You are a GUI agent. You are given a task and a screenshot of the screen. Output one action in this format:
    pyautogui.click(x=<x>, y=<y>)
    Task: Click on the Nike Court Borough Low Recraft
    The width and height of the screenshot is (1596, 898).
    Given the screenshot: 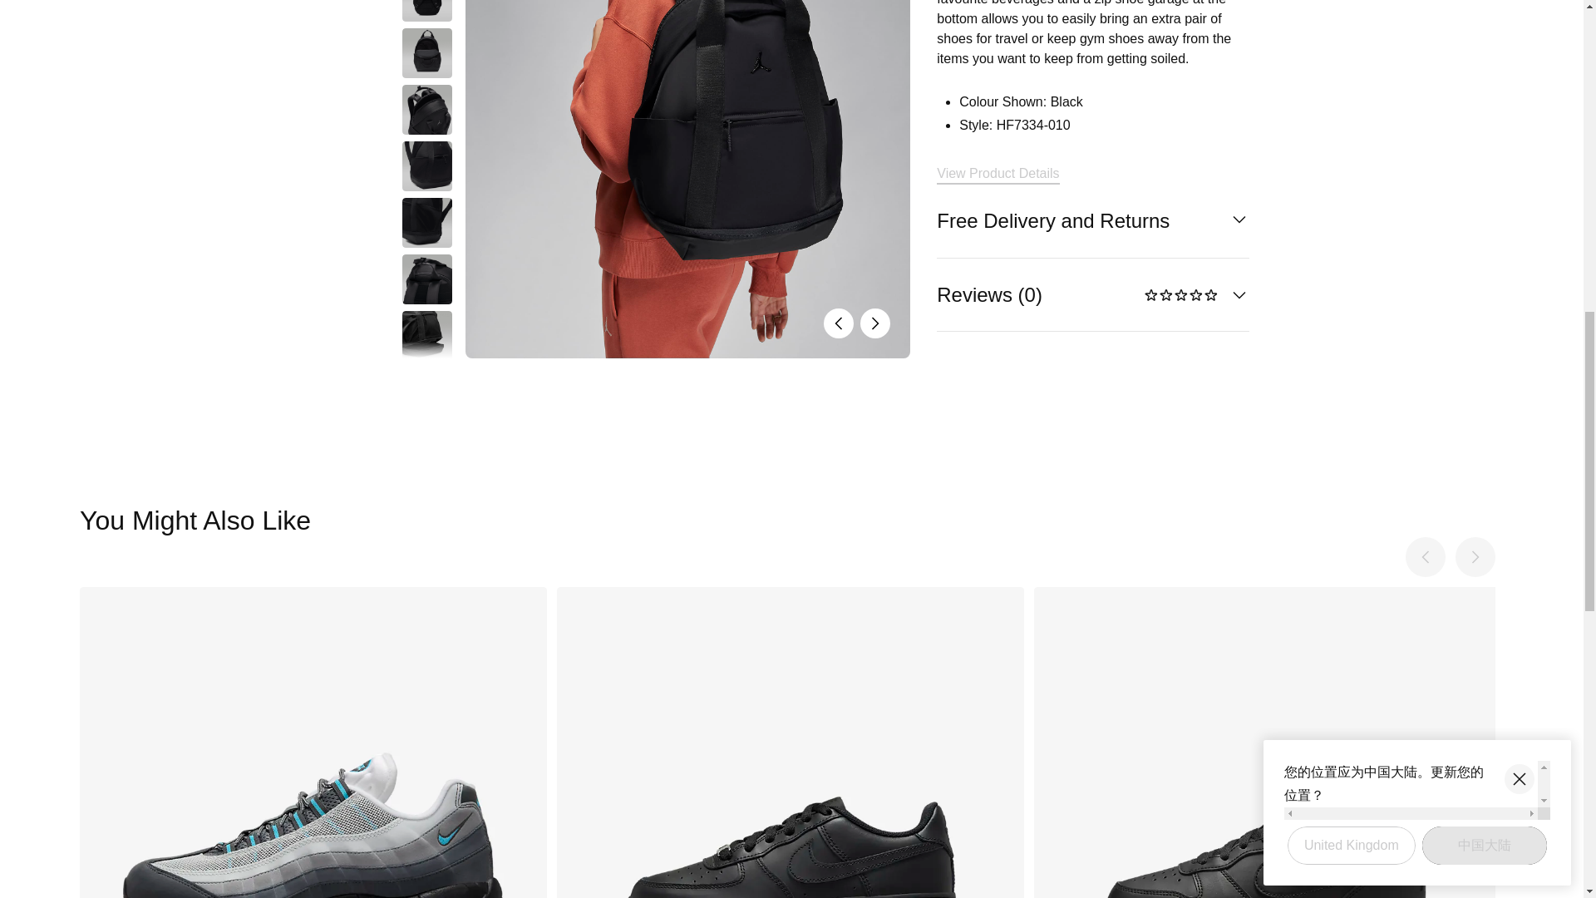 What is the action you would take?
    pyautogui.click(x=1268, y=743)
    